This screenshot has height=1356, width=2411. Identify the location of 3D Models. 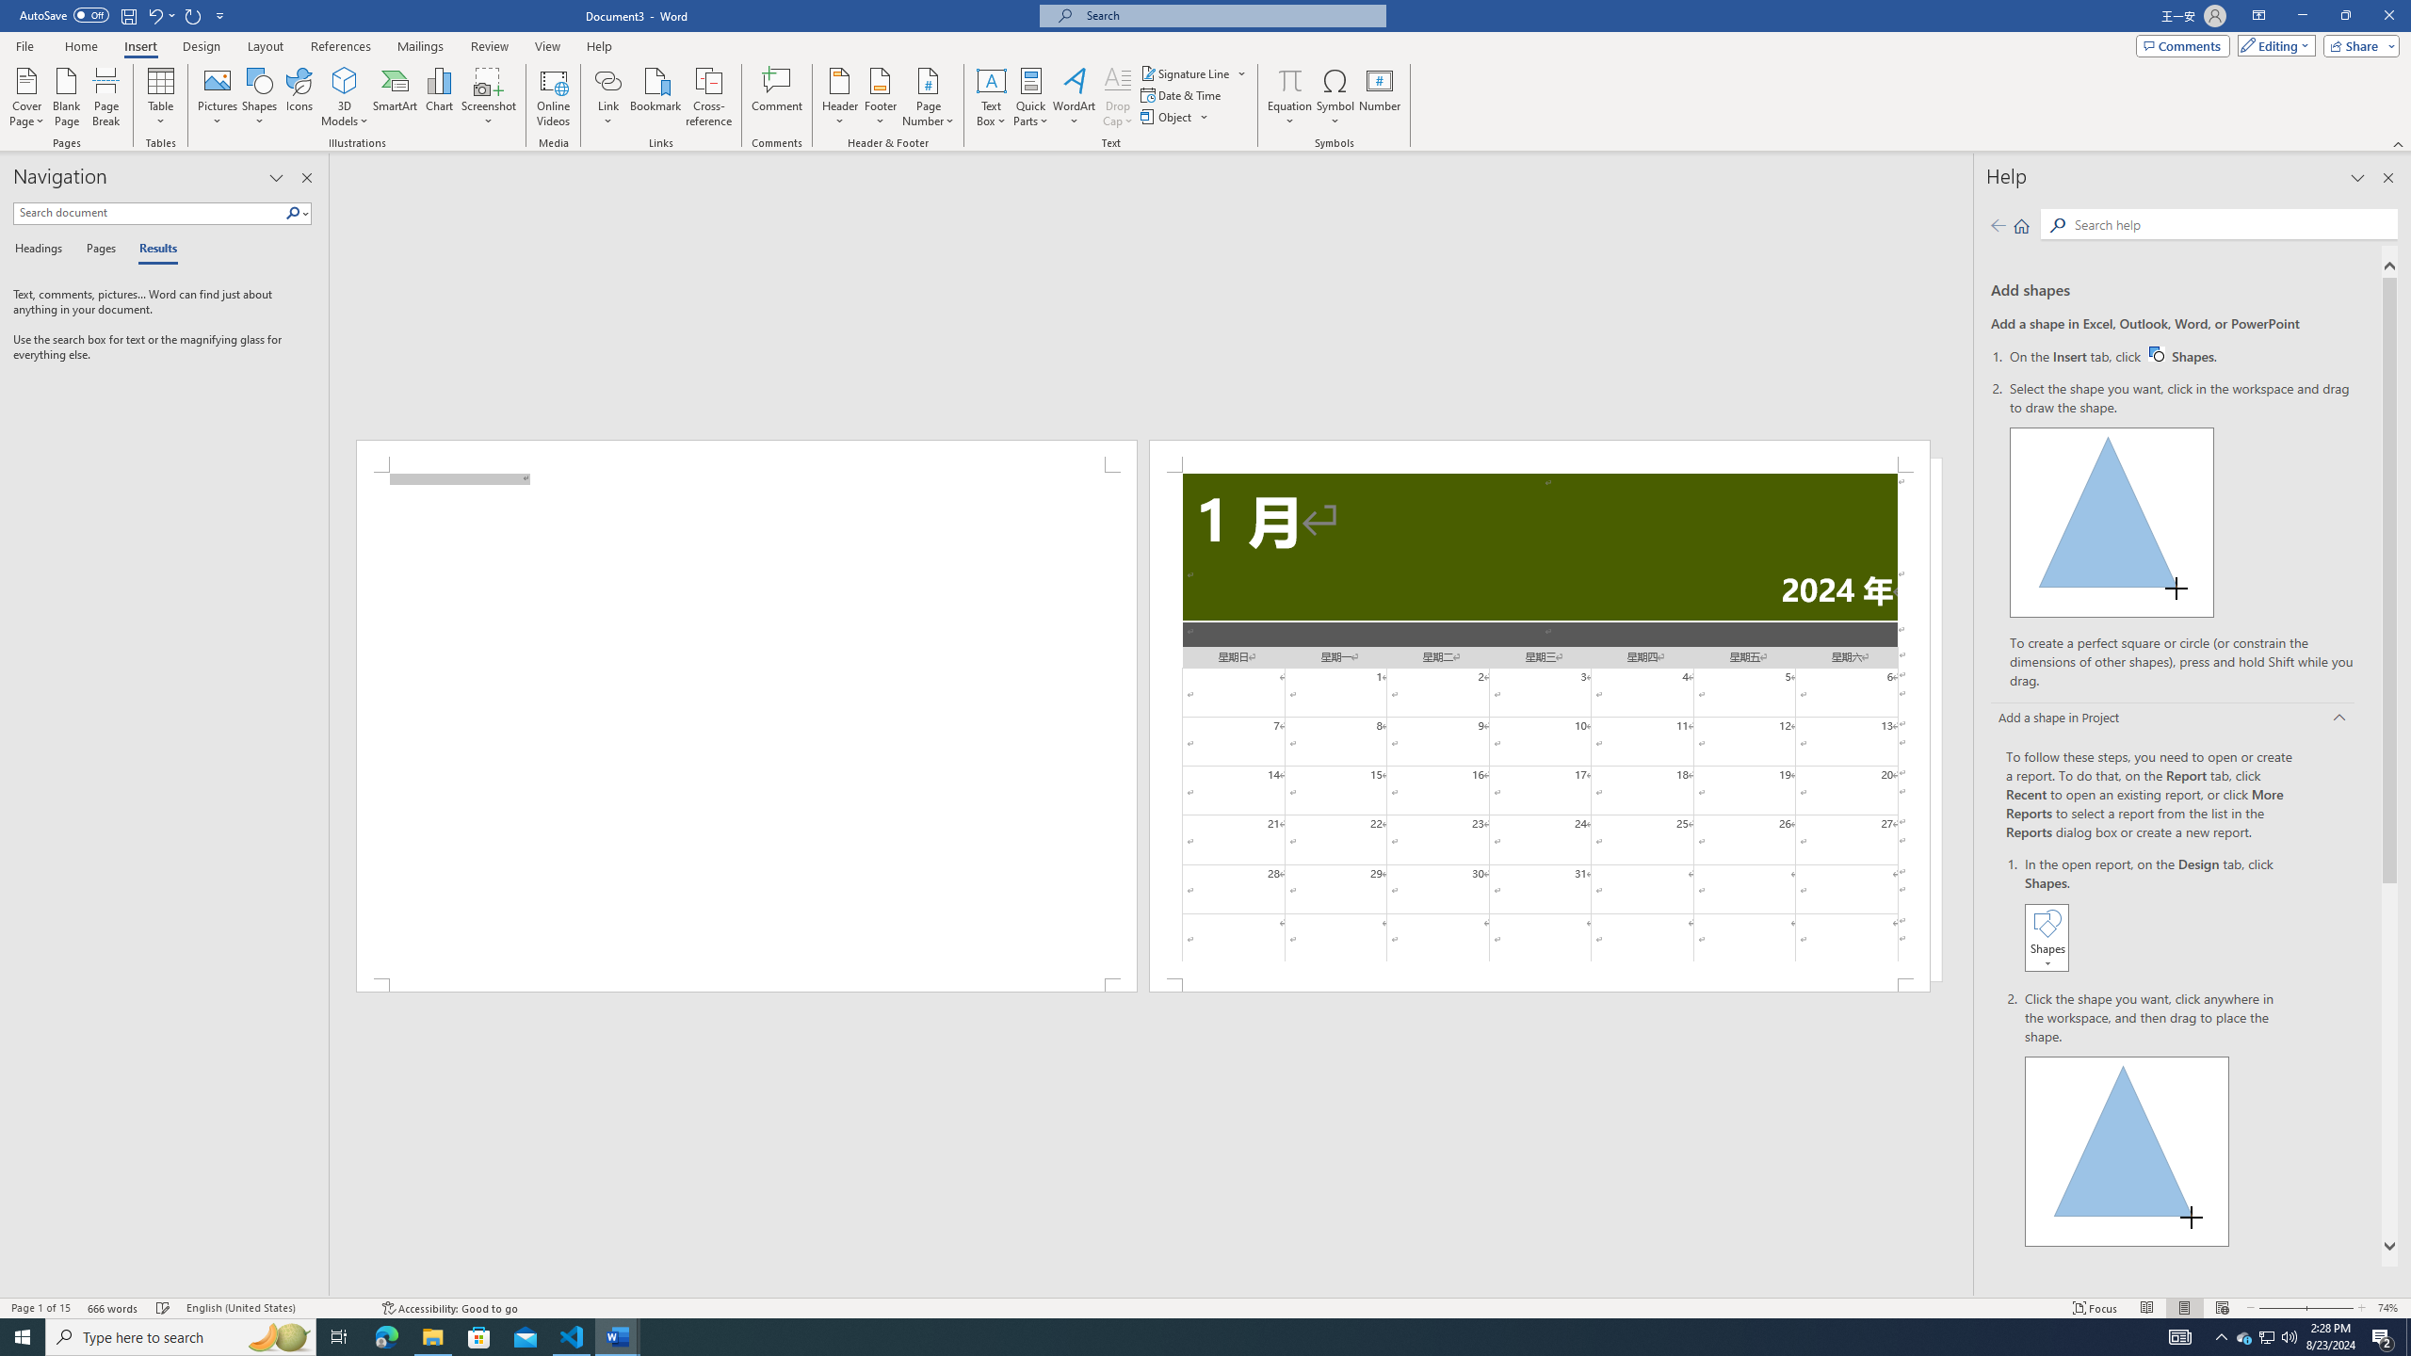
(345, 80).